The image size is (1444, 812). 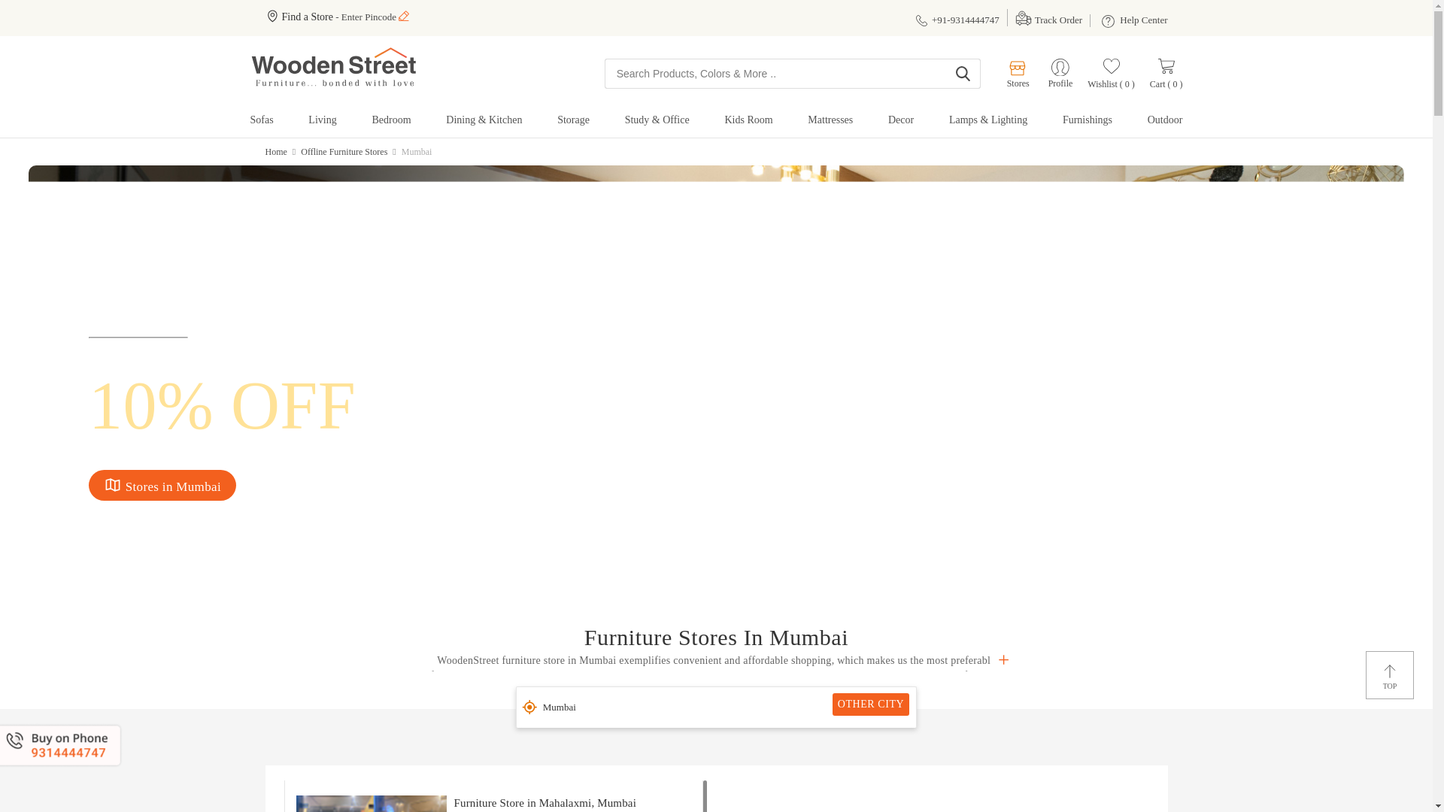 I want to click on Store Video, so click(x=937, y=798).